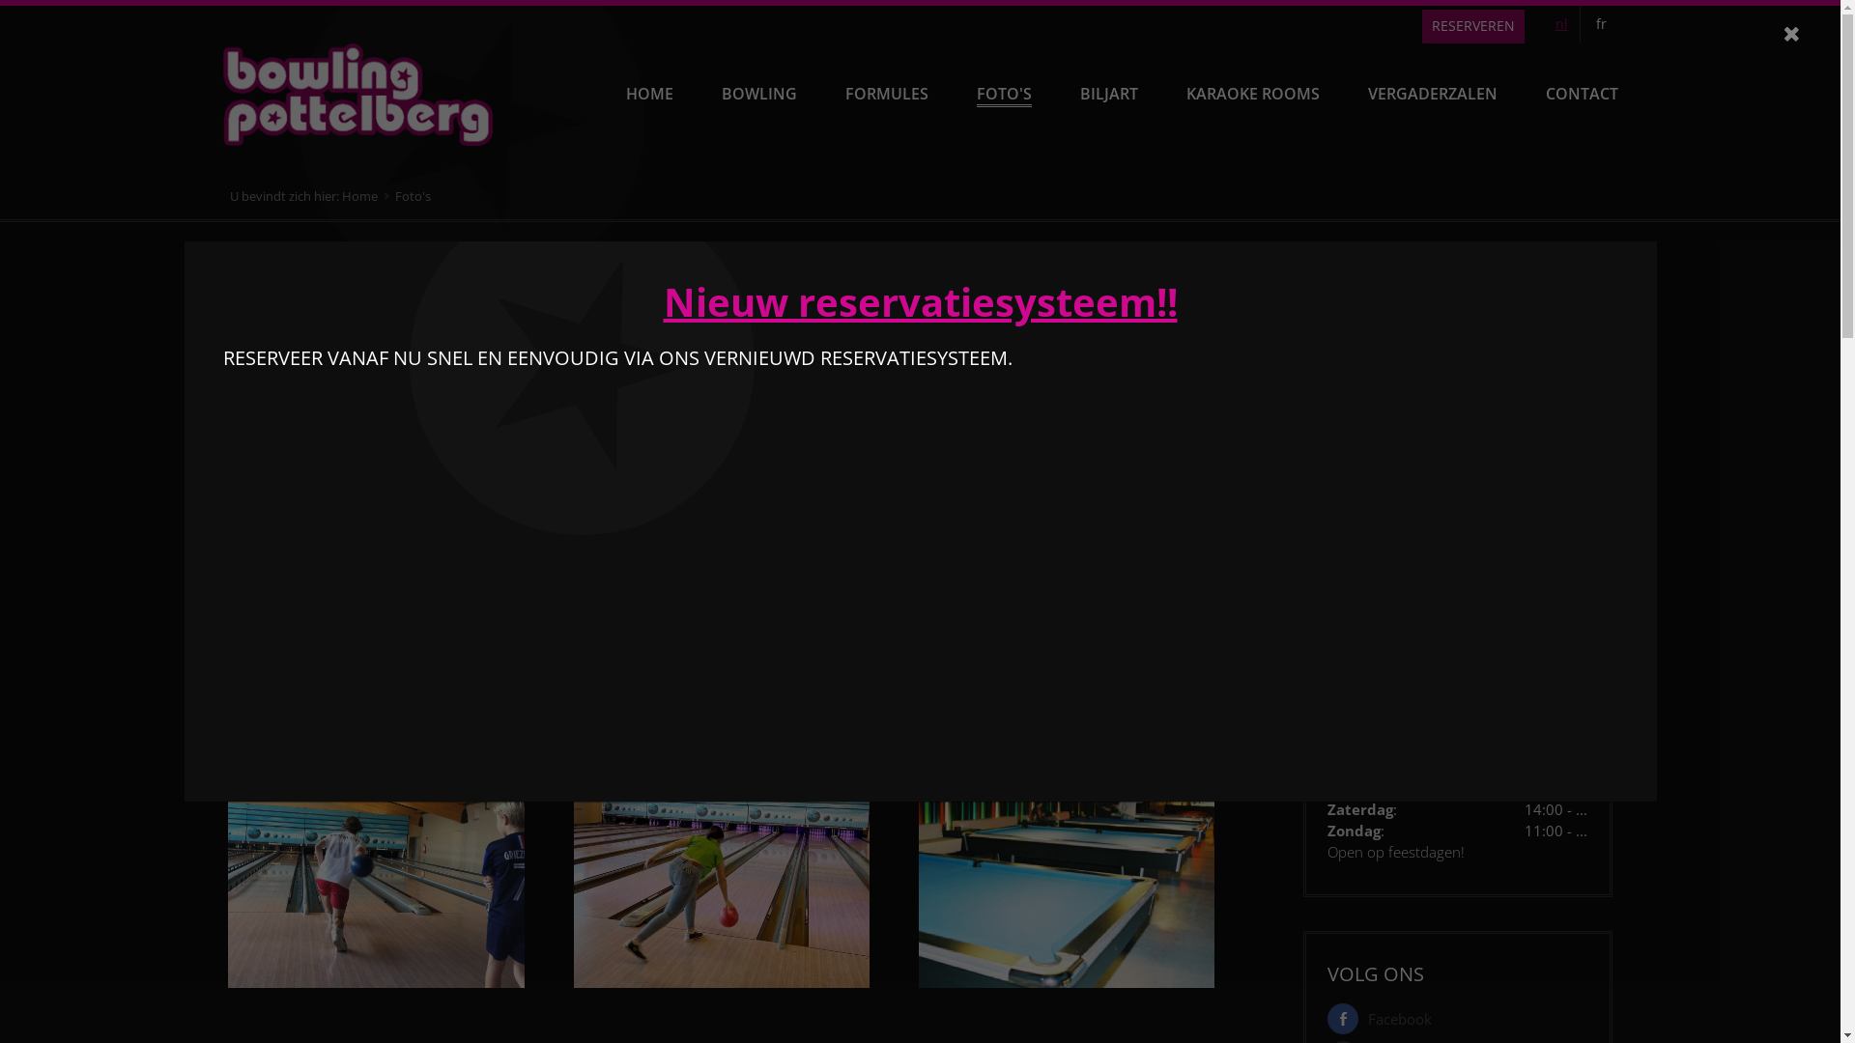 Image resolution: width=1855 pixels, height=1043 pixels. What do you see at coordinates (1003, 95) in the screenshot?
I see `FOTO'S` at bounding box center [1003, 95].